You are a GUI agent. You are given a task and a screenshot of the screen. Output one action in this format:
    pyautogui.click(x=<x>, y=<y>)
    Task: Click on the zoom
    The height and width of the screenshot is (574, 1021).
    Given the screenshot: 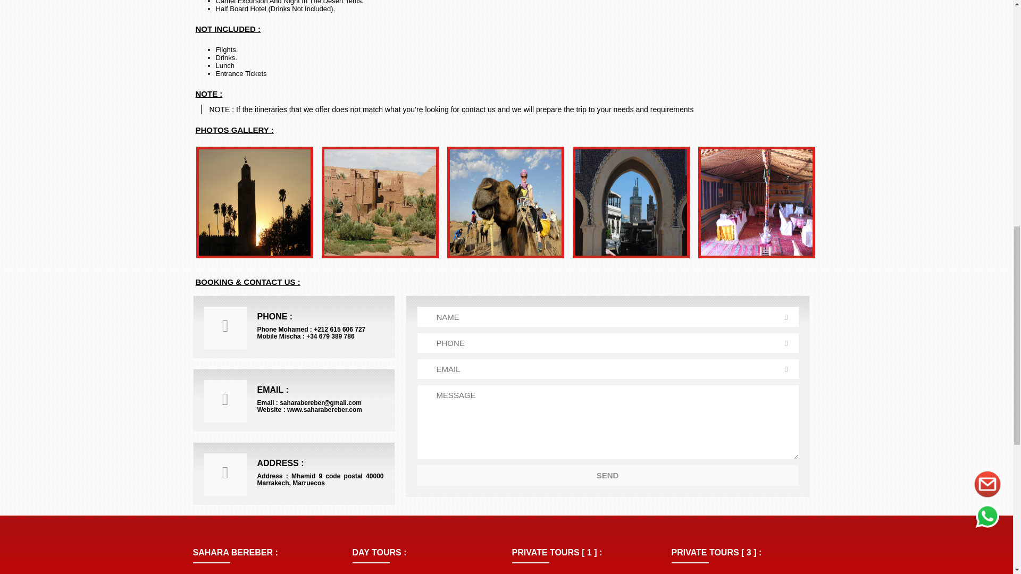 What is the action you would take?
    pyautogui.click(x=380, y=202)
    